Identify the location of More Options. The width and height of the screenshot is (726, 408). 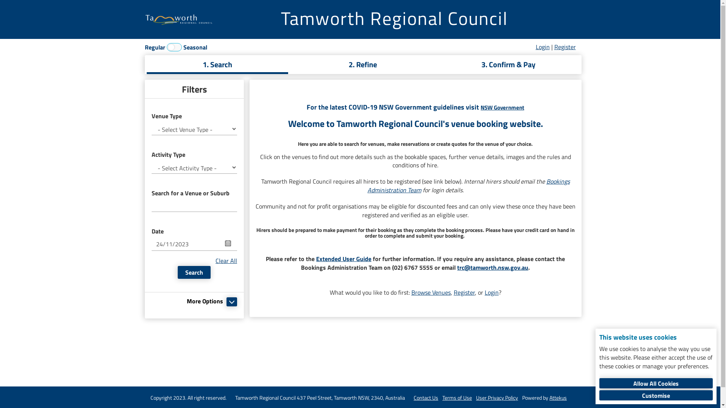
(206, 301).